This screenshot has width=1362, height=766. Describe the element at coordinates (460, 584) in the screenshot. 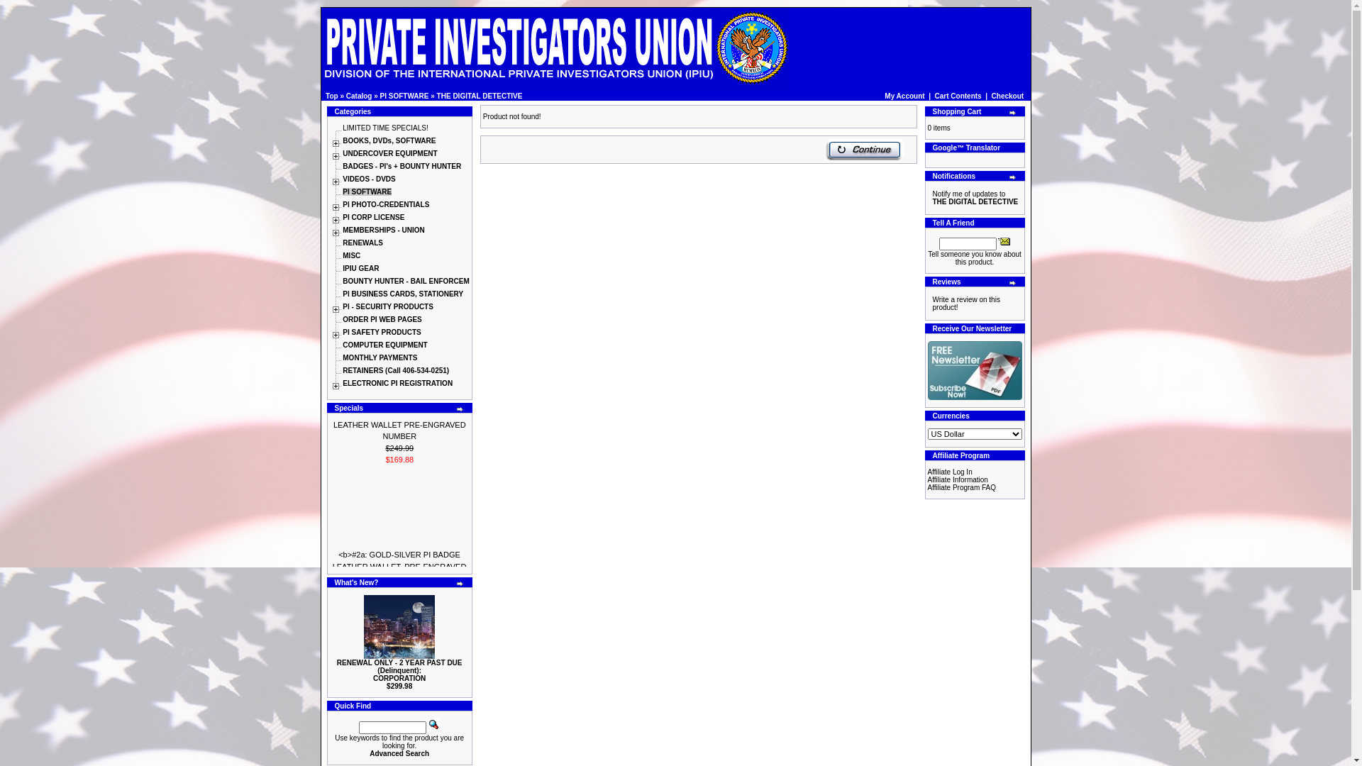

I see ` more ` at that location.